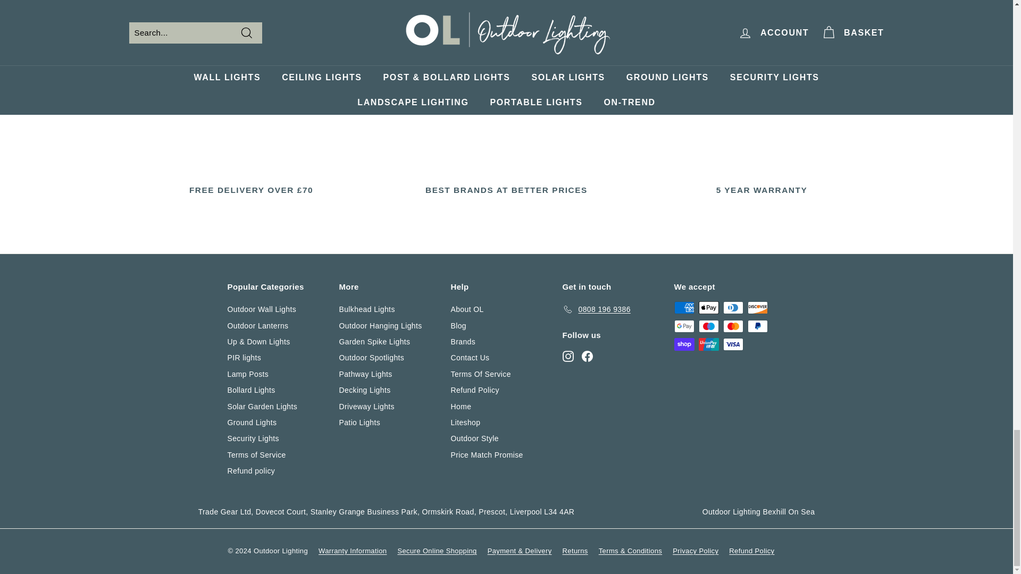  What do you see at coordinates (708, 307) in the screenshot?
I see `Apple Pay` at bounding box center [708, 307].